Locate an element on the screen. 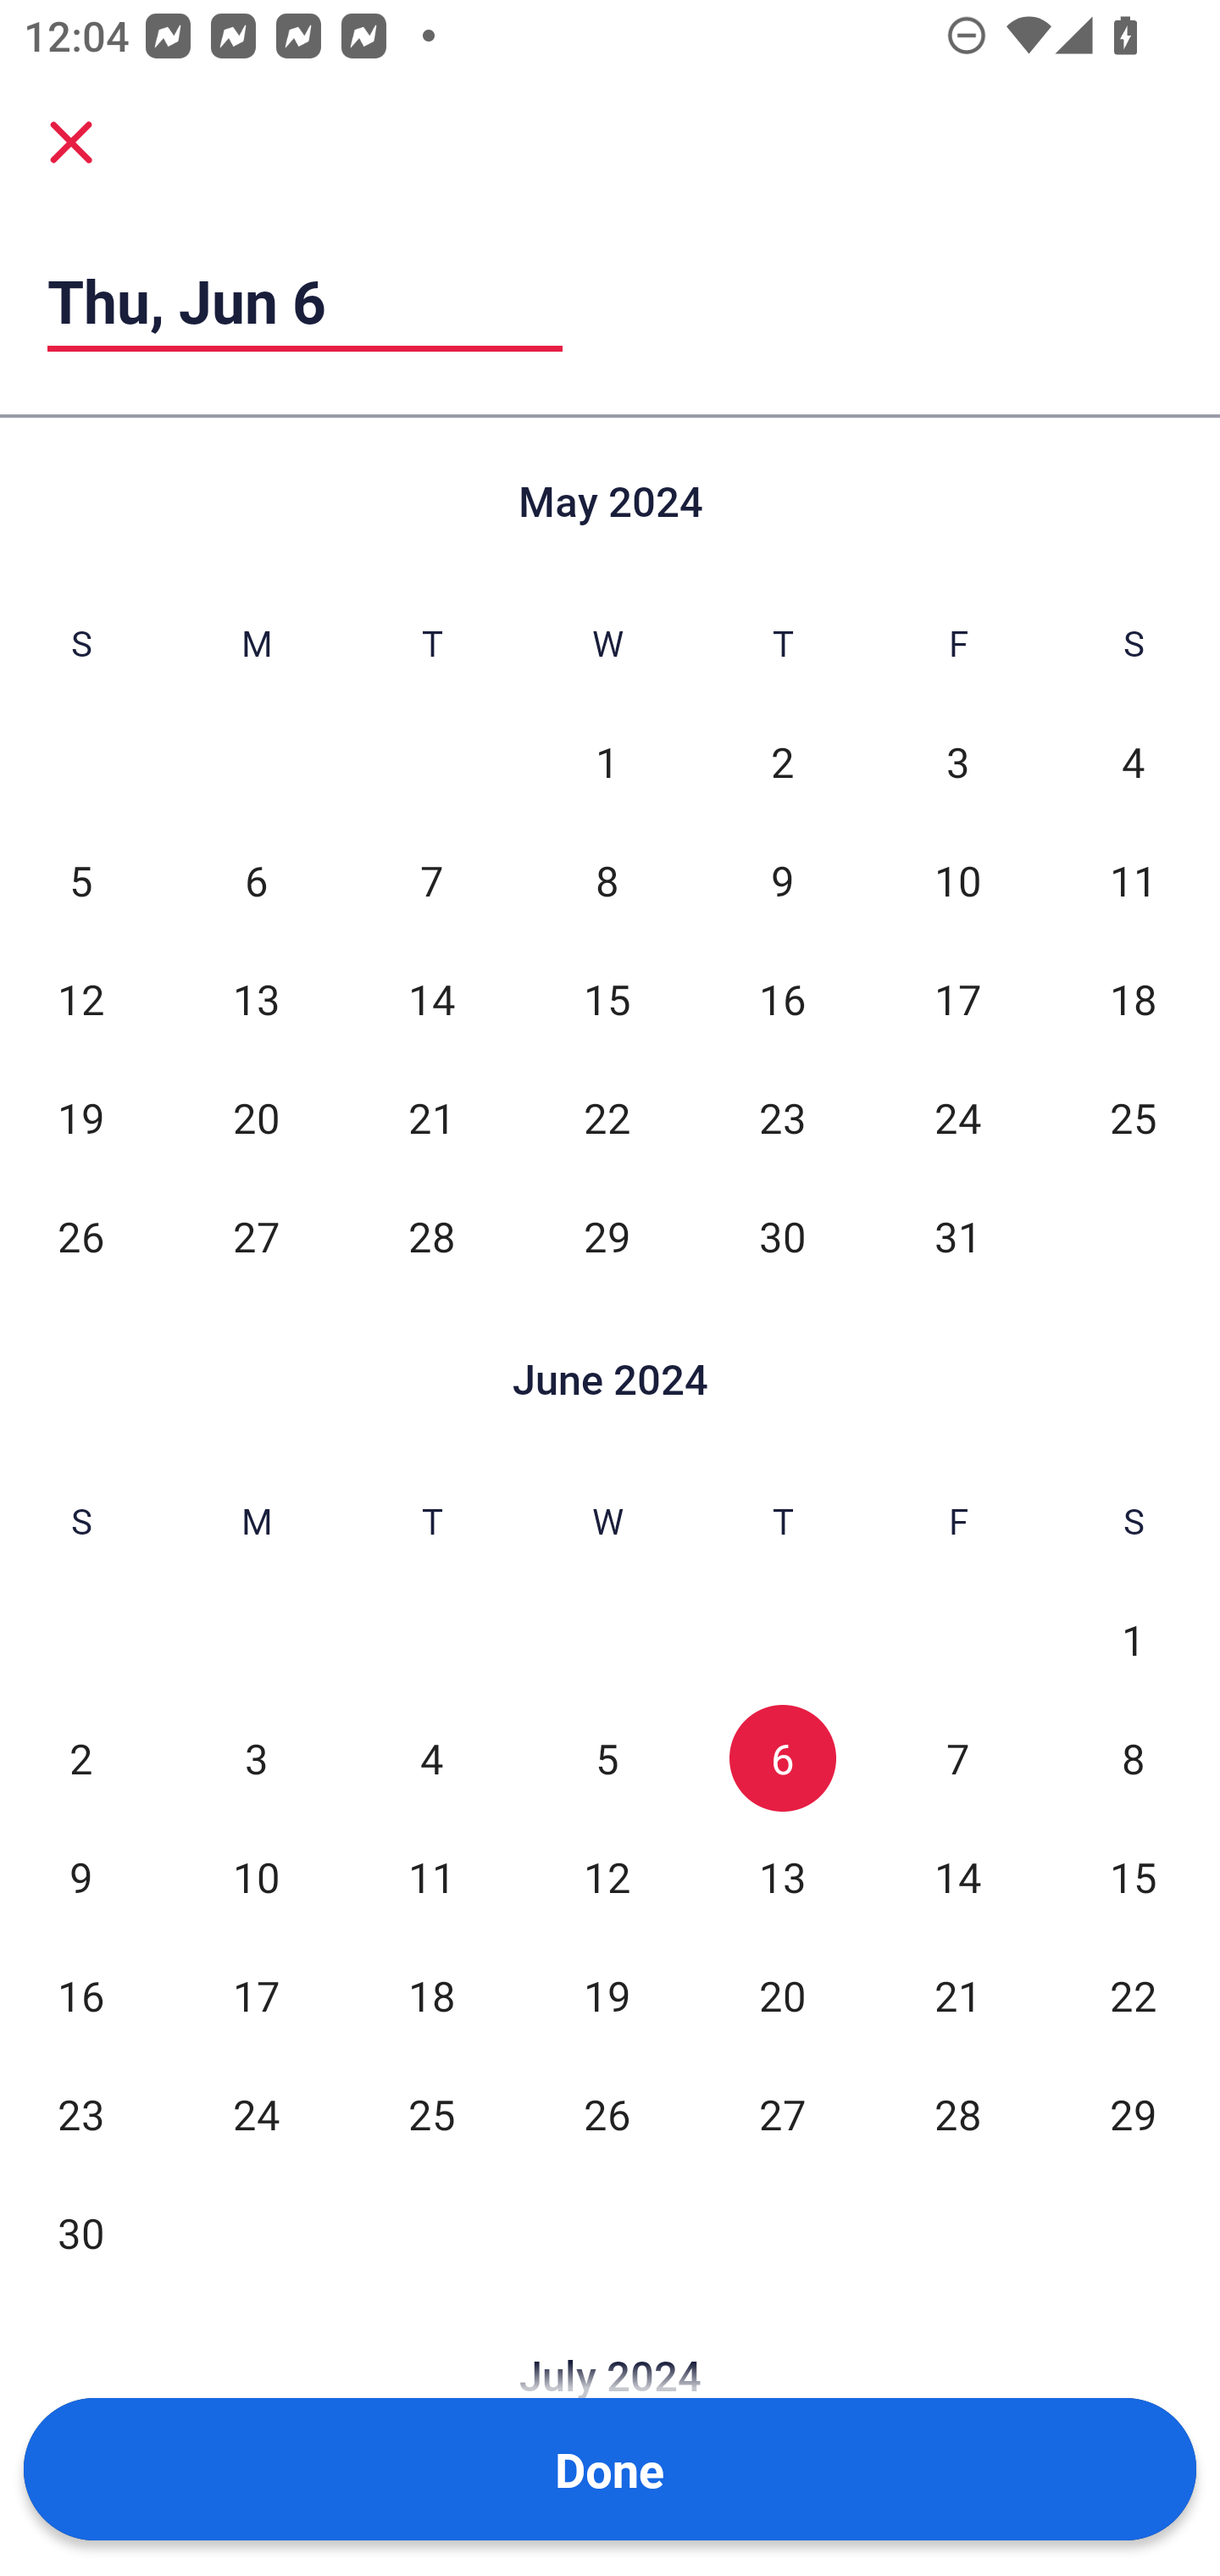  5 Wed, Jun 5, Not Selected is located at coordinates (607, 1759).